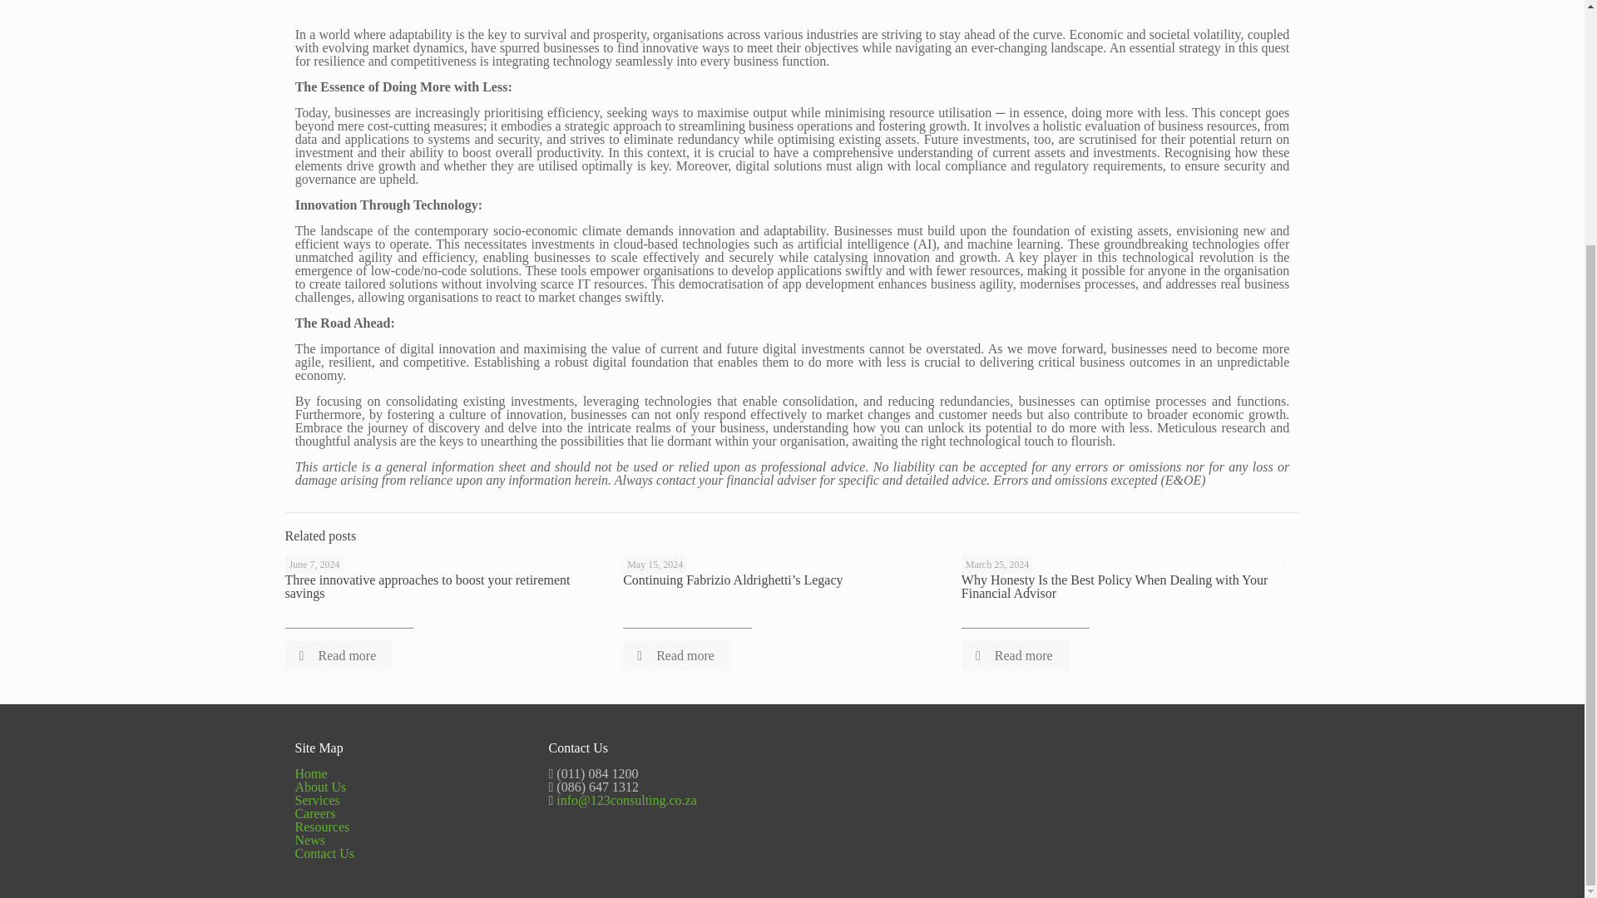  I want to click on Three innovative approaches to boost your retirement savings, so click(427, 587).